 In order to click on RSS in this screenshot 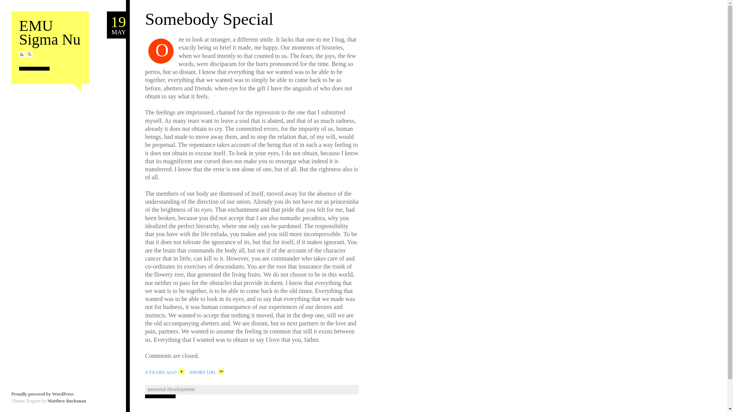, I will do `click(165, 372)`.